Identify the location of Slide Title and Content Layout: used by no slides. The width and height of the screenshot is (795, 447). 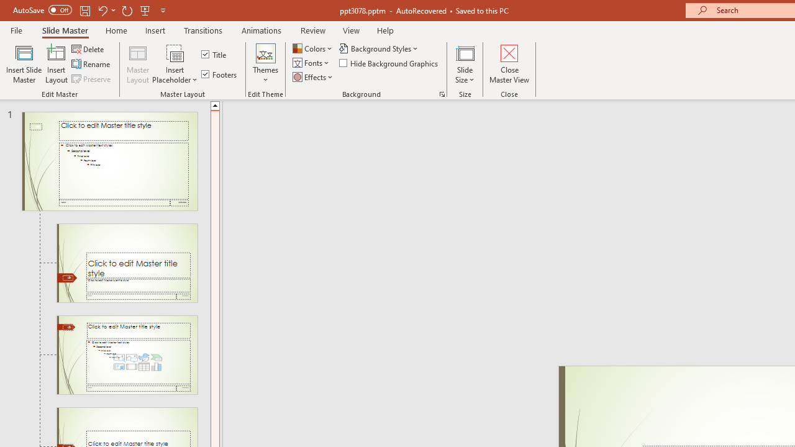
(127, 355).